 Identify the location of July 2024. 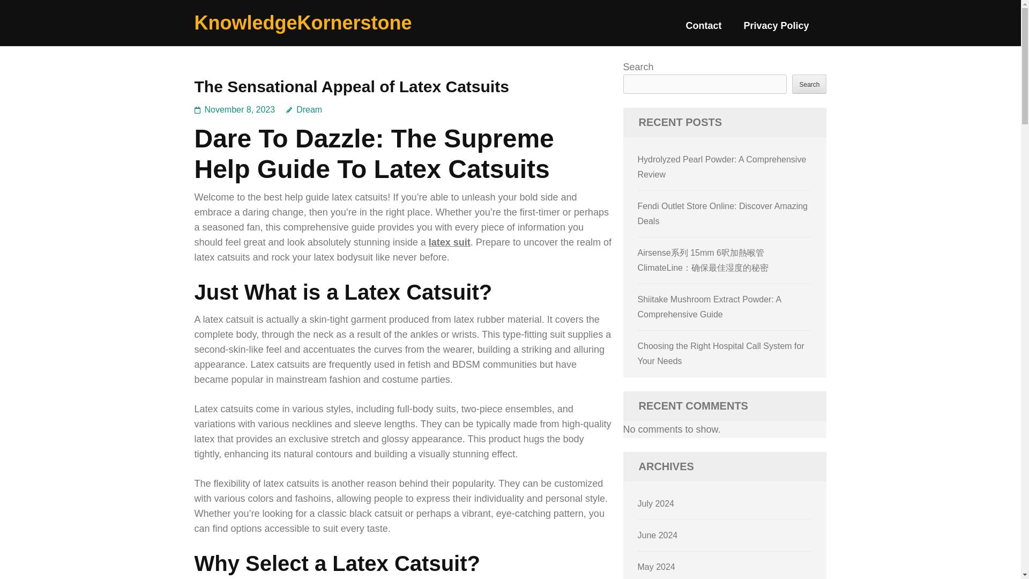
(656, 503).